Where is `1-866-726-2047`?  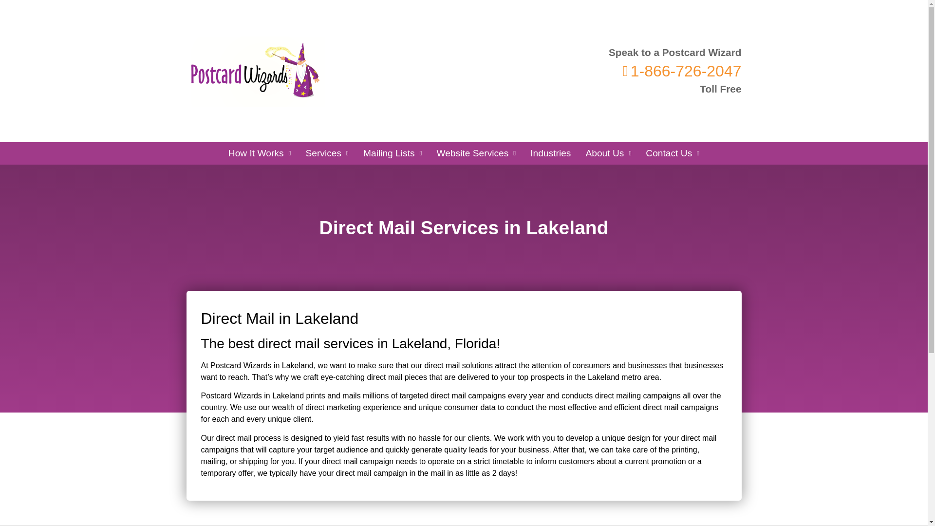
1-866-726-2047 is located at coordinates (675, 71).